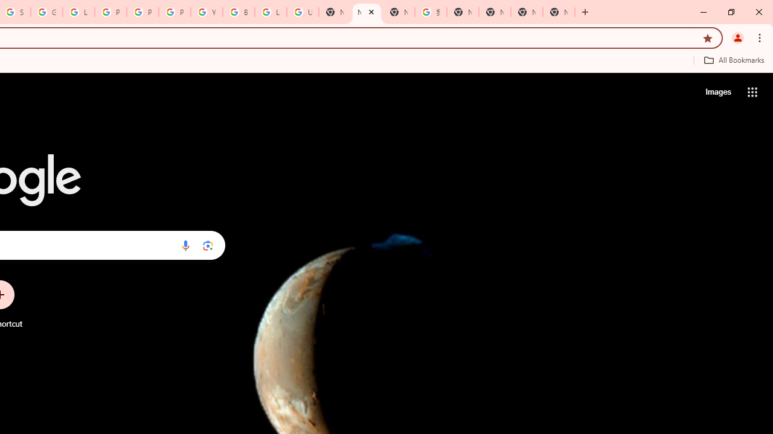  What do you see at coordinates (559, 12) in the screenshot?
I see `New Tab` at bounding box center [559, 12].